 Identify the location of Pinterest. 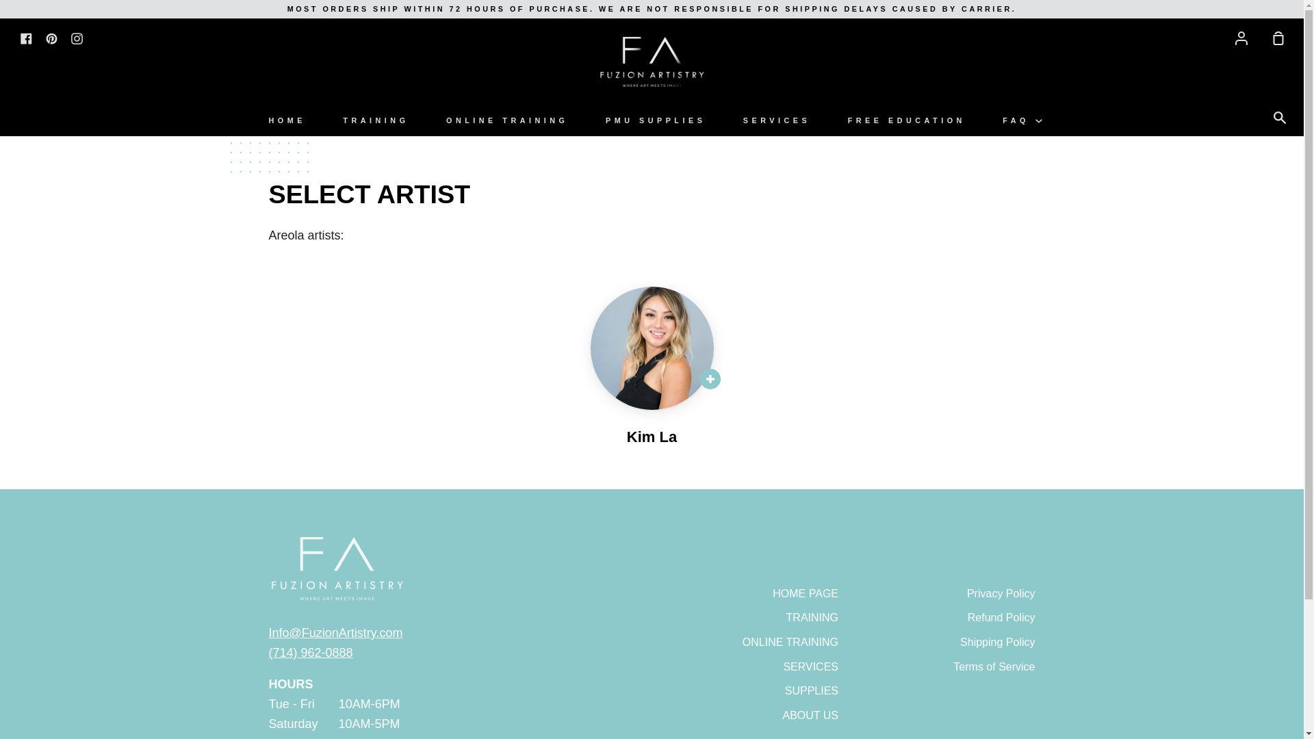
(52, 37).